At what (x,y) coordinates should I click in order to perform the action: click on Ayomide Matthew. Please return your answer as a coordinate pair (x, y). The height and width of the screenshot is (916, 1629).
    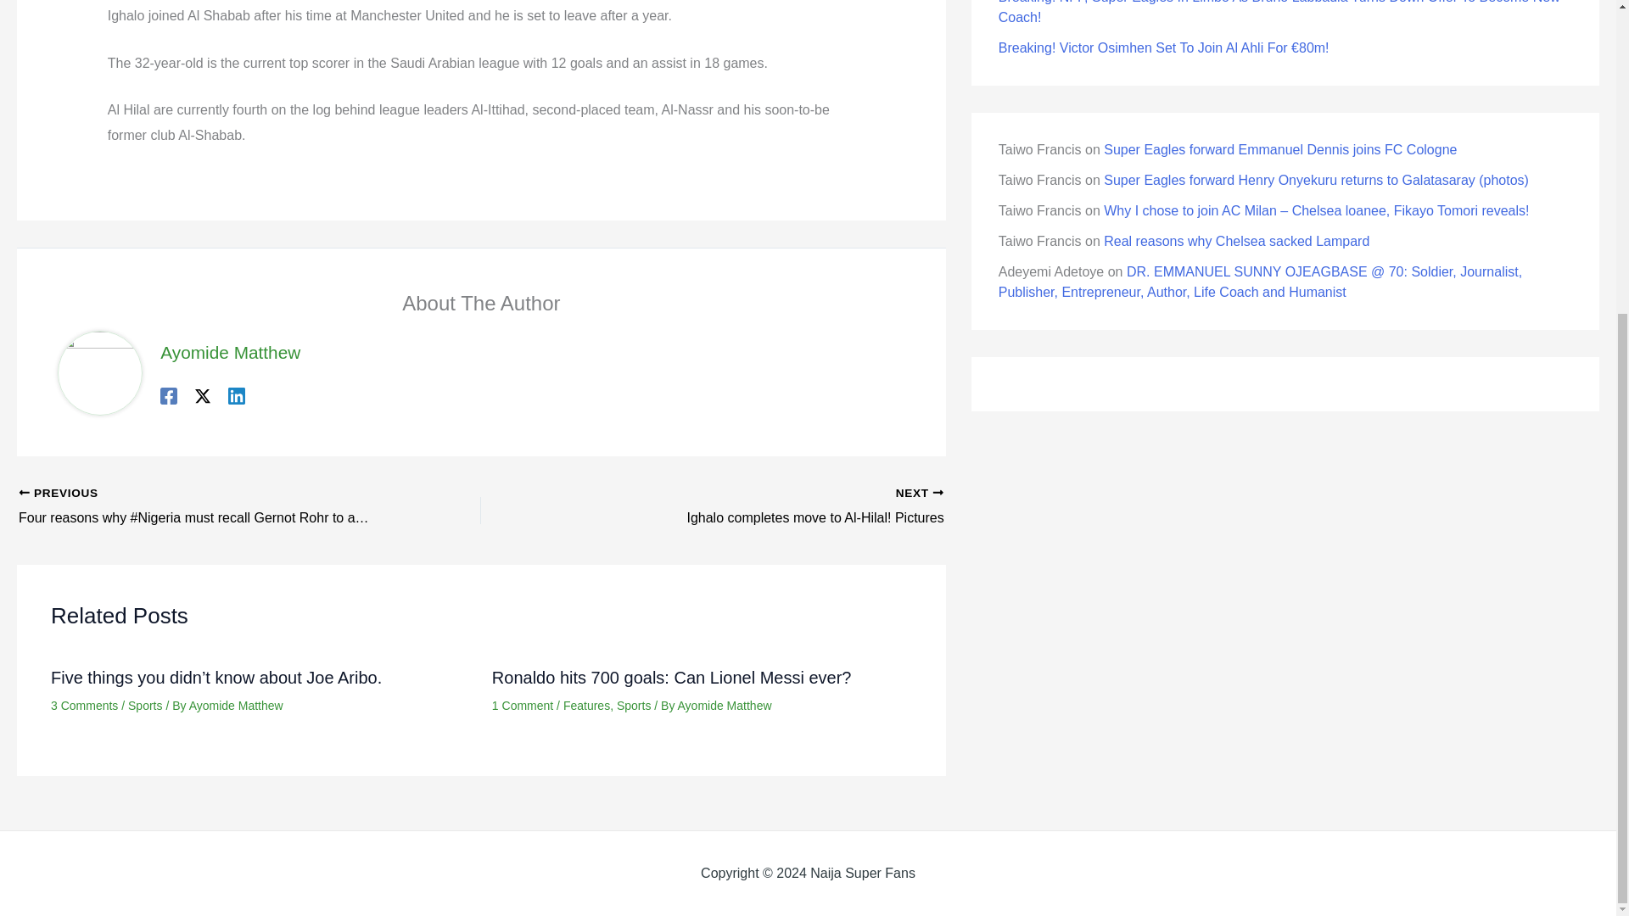
    Looking at the image, I should click on (759, 507).